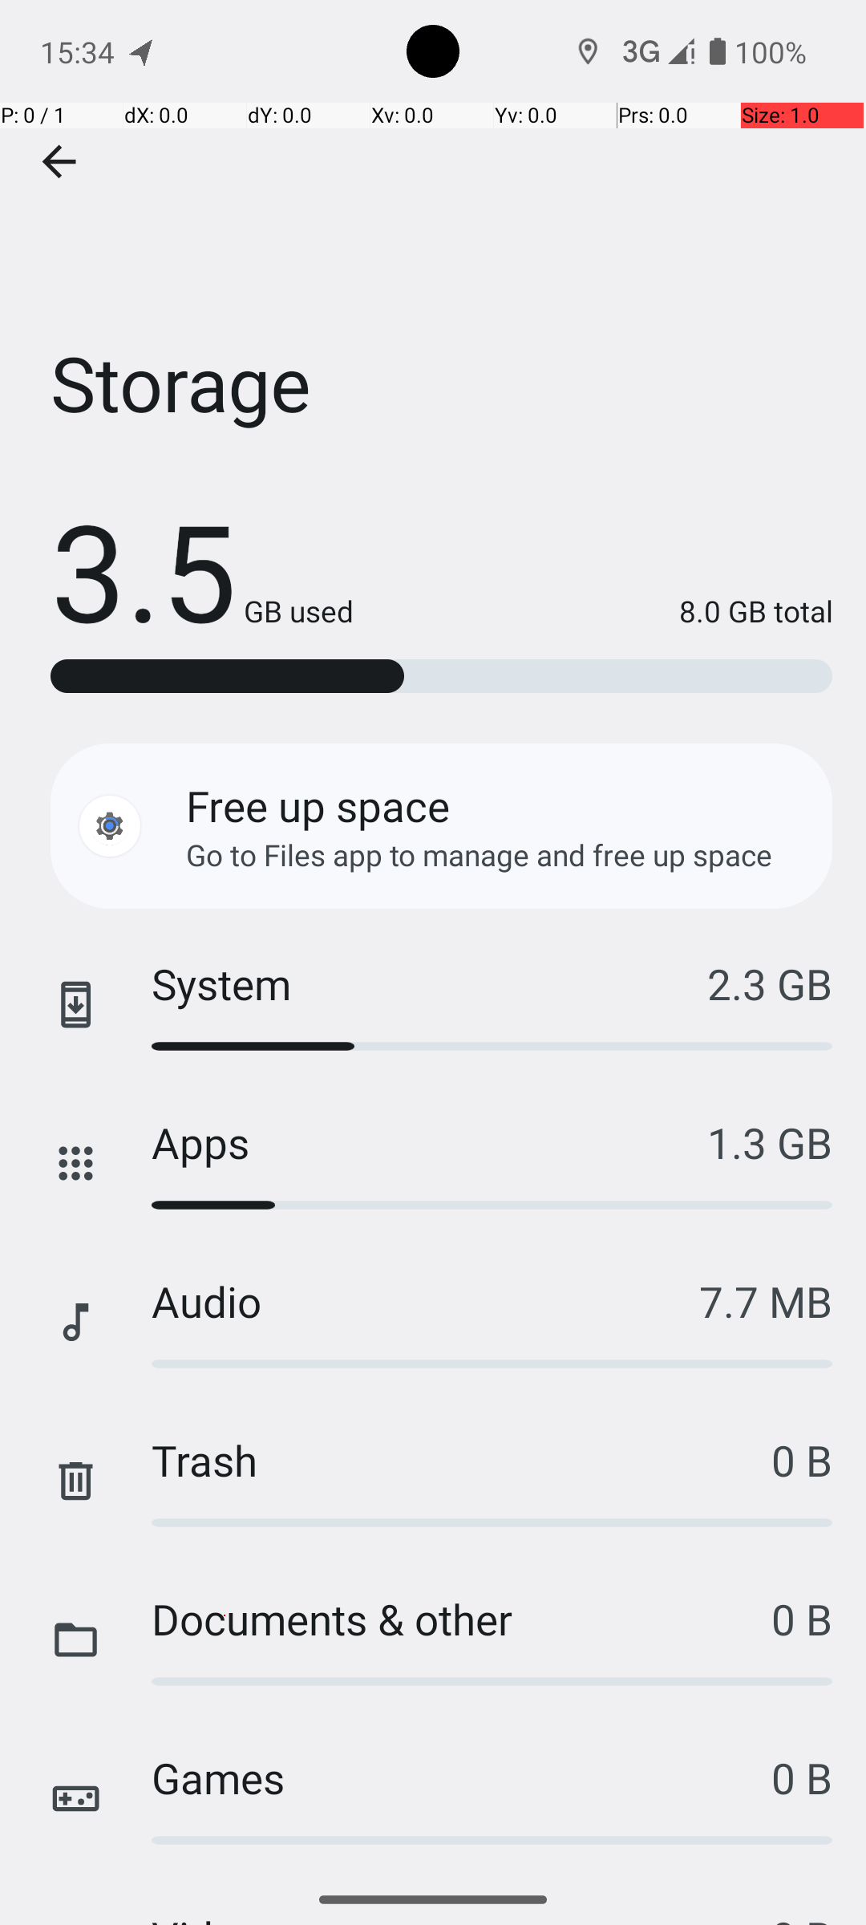 This screenshot has width=866, height=1925. What do you see at coordinates (202, 569) in the screenshot?
I see `3.5 GB used` at bounding box center [202, 569].